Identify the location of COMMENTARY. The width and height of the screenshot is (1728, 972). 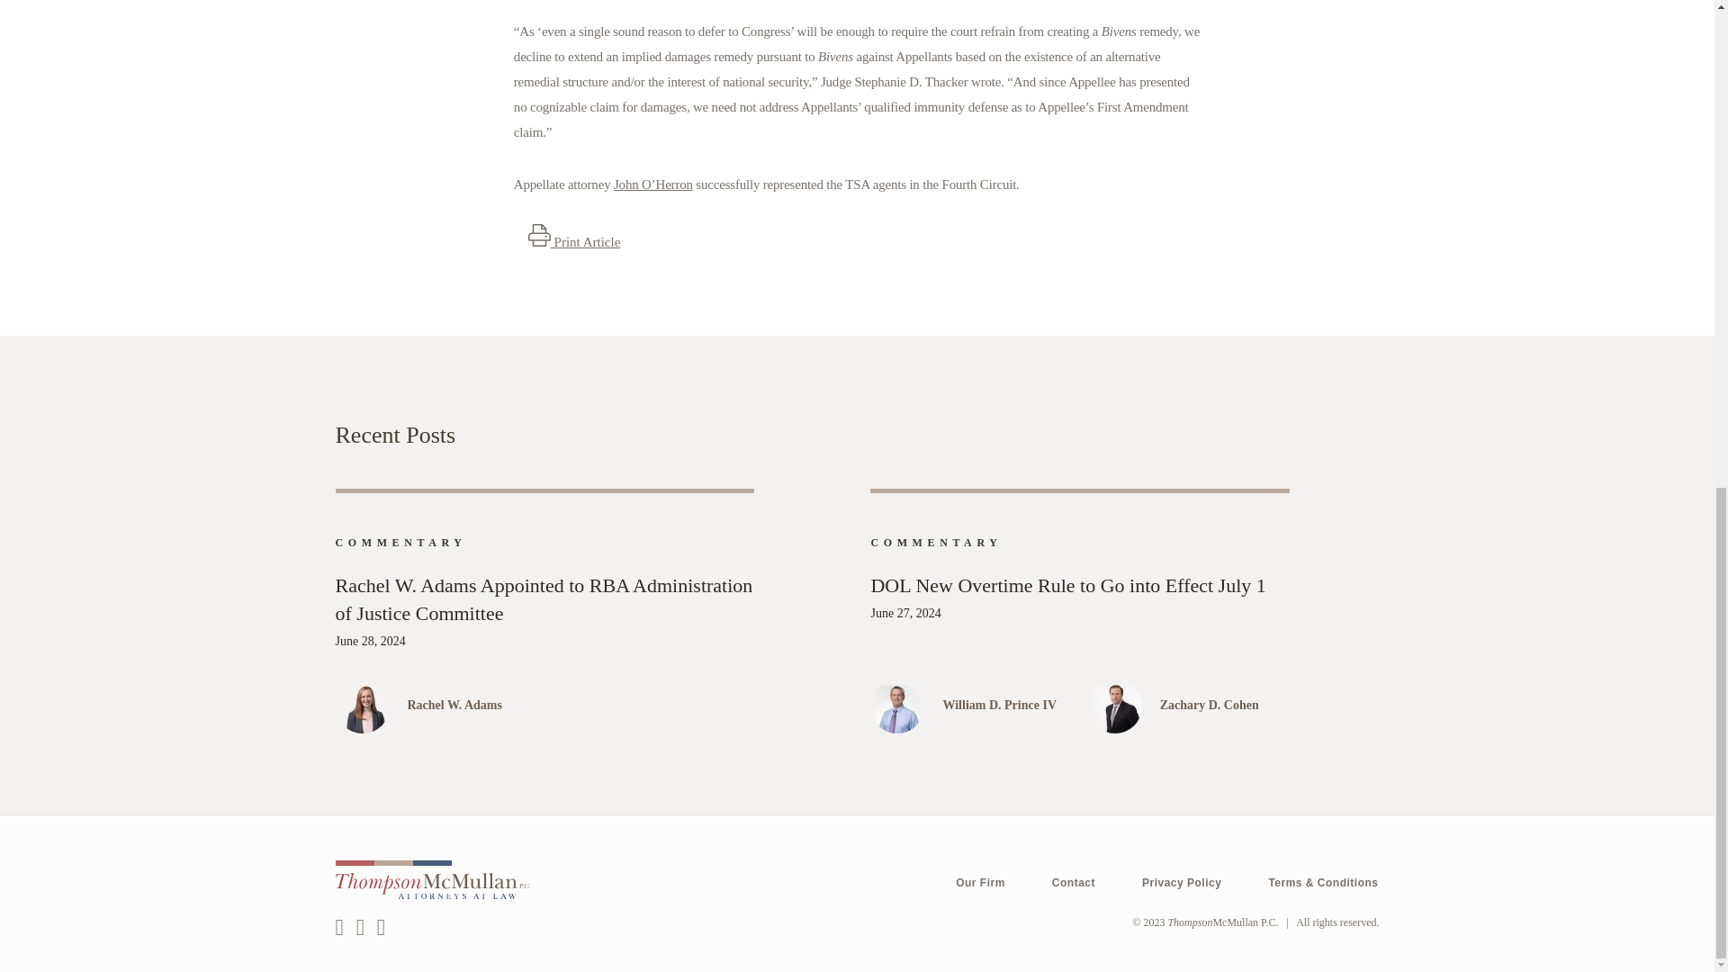
(936, 542).